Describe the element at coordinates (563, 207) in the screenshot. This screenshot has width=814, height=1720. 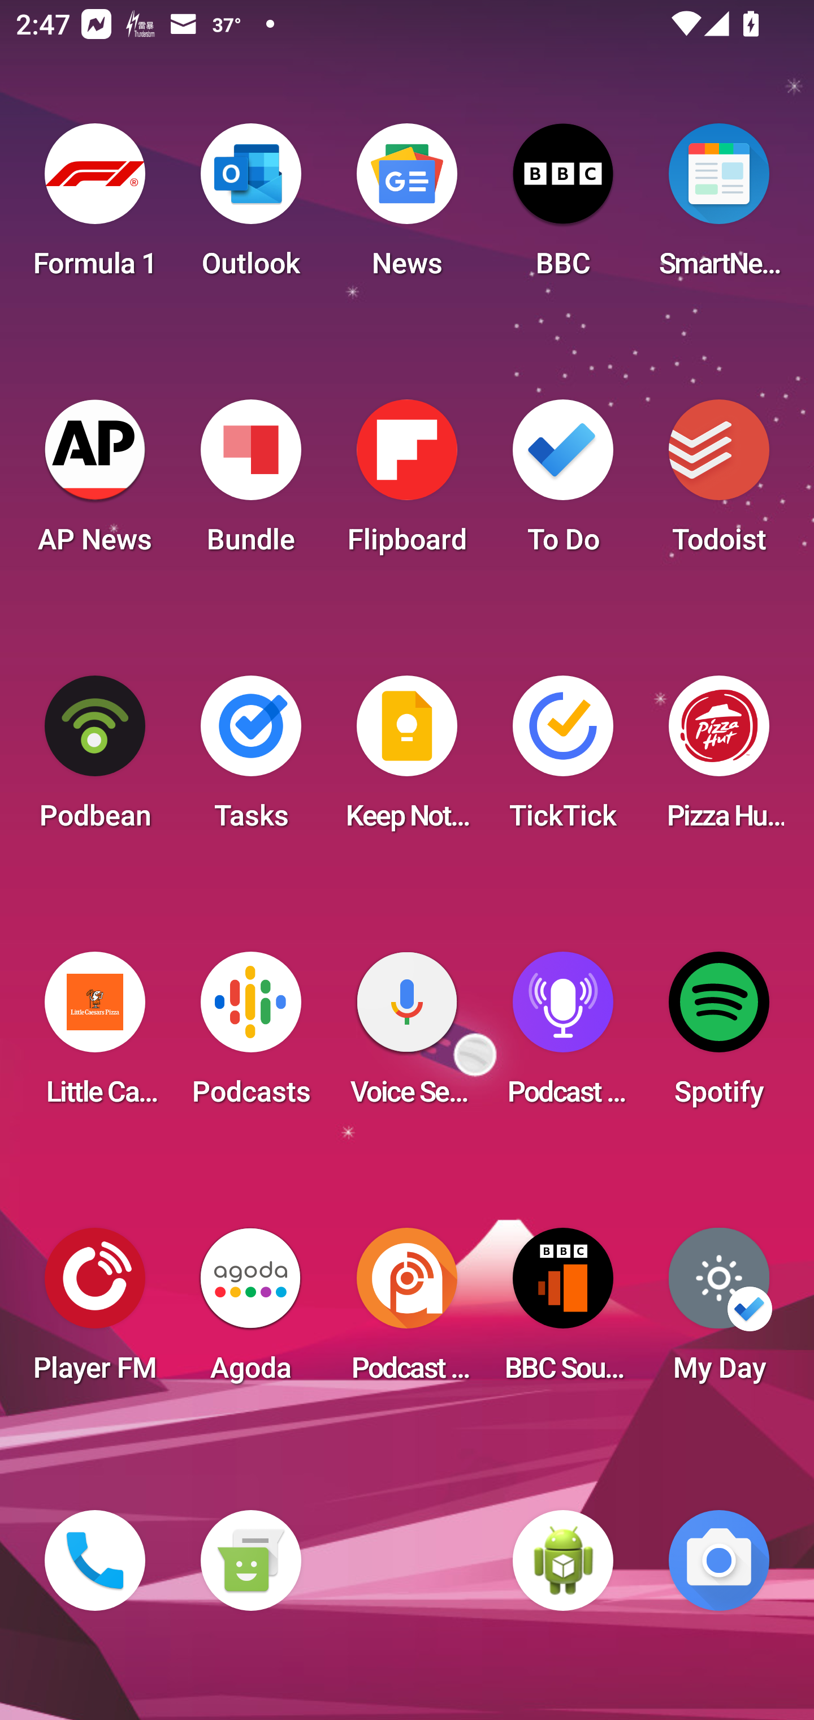
I see `BBC` at that location.